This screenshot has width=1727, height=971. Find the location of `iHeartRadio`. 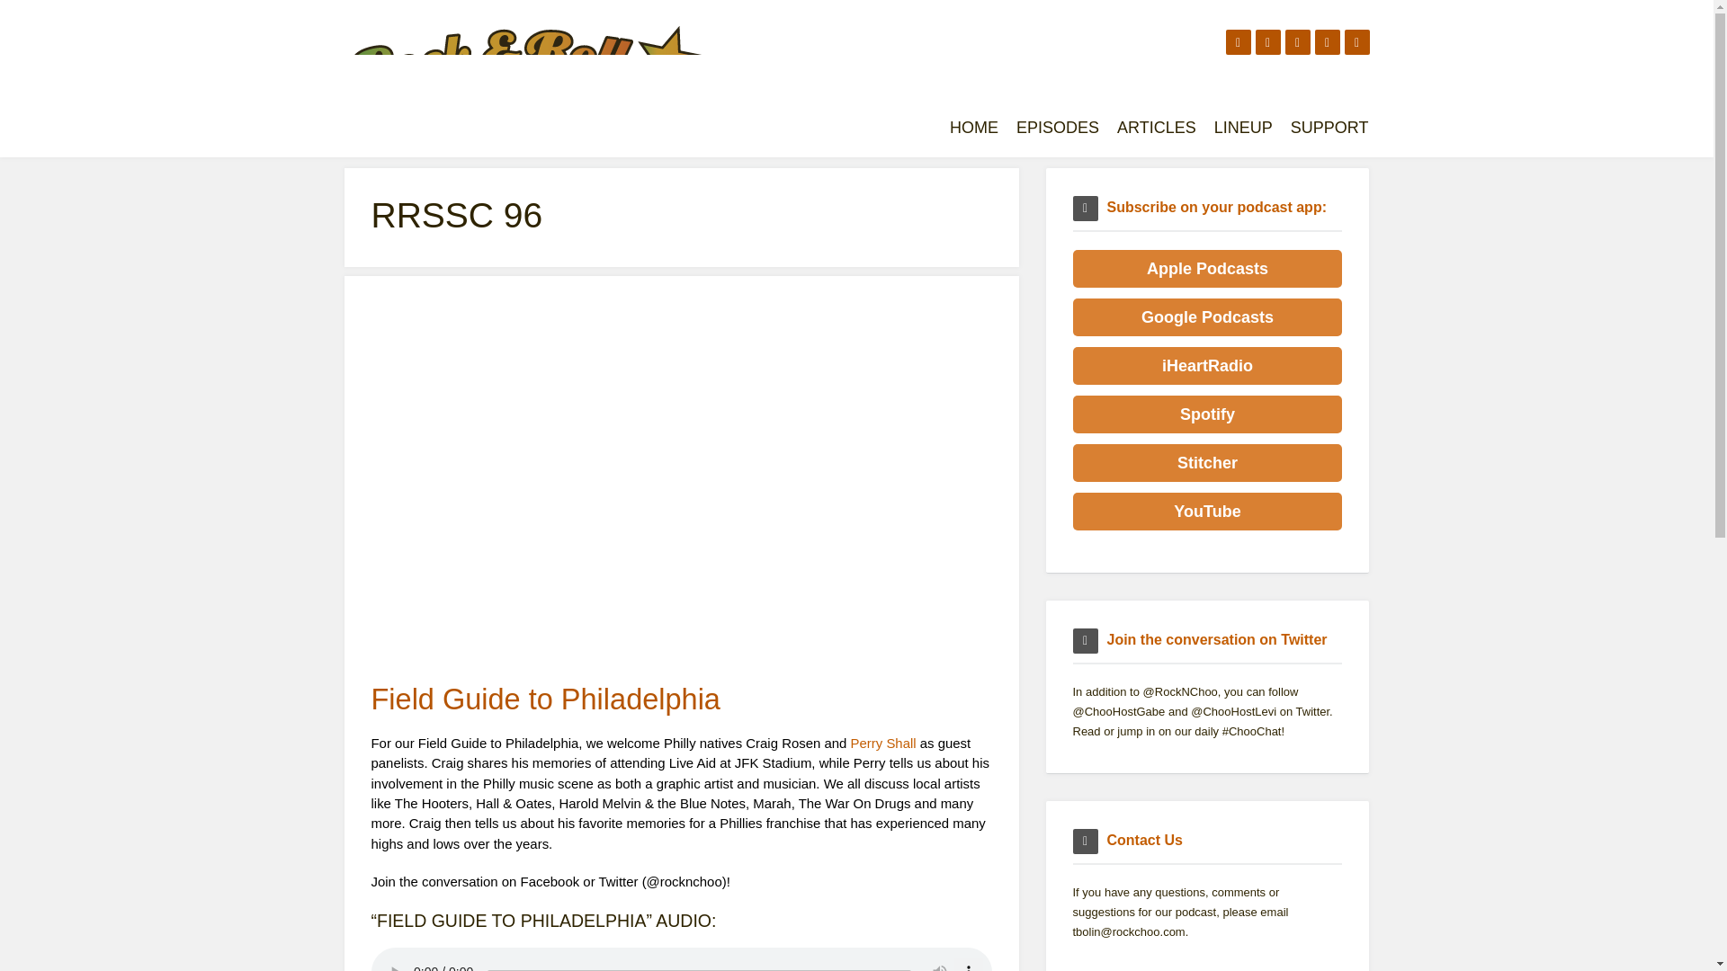

iHeartRadio is located at coordinates (1207, 365).